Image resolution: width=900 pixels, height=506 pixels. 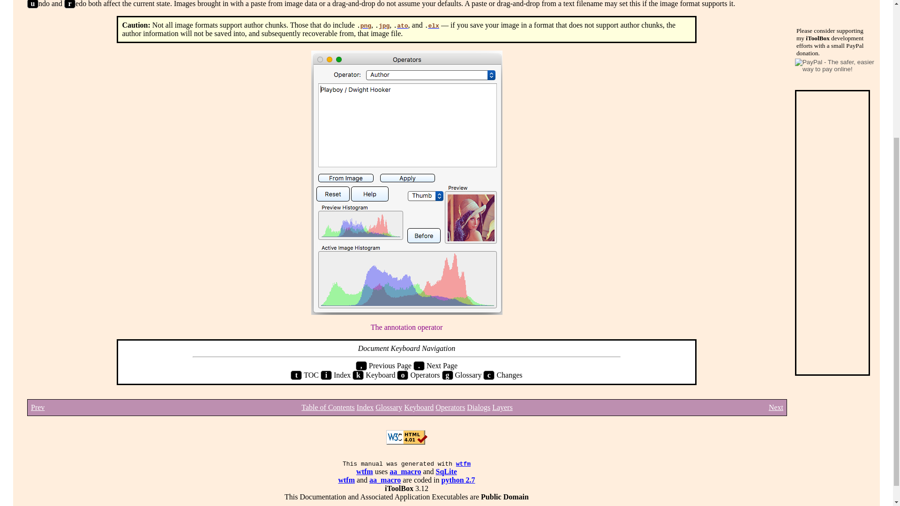 I want to click on SqLite, so click(x=446, y=471).